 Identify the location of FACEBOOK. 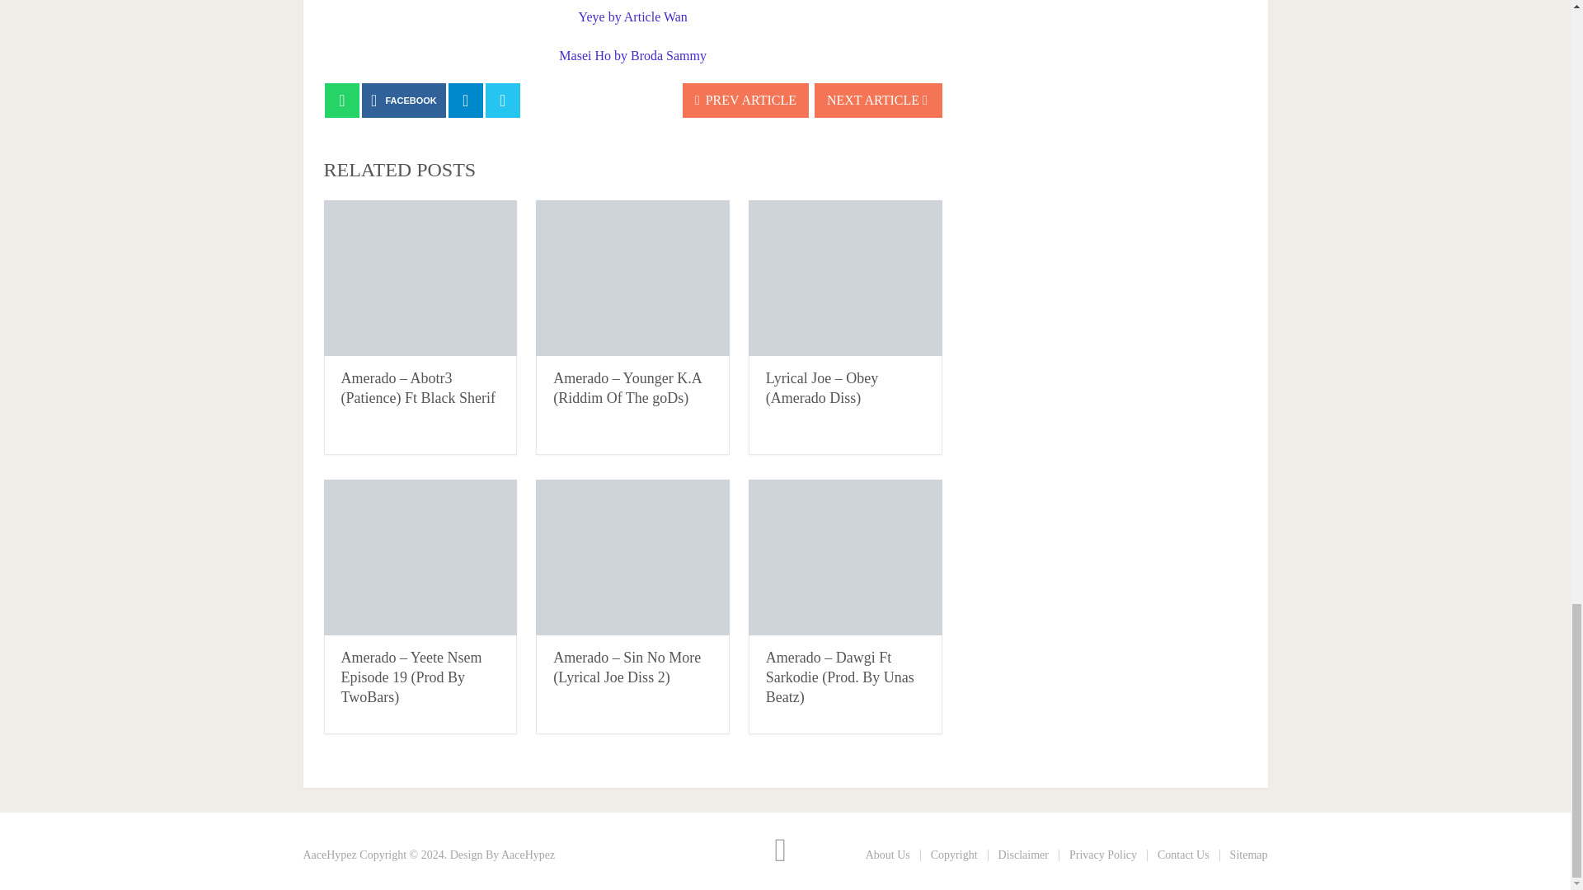
(404, 101).